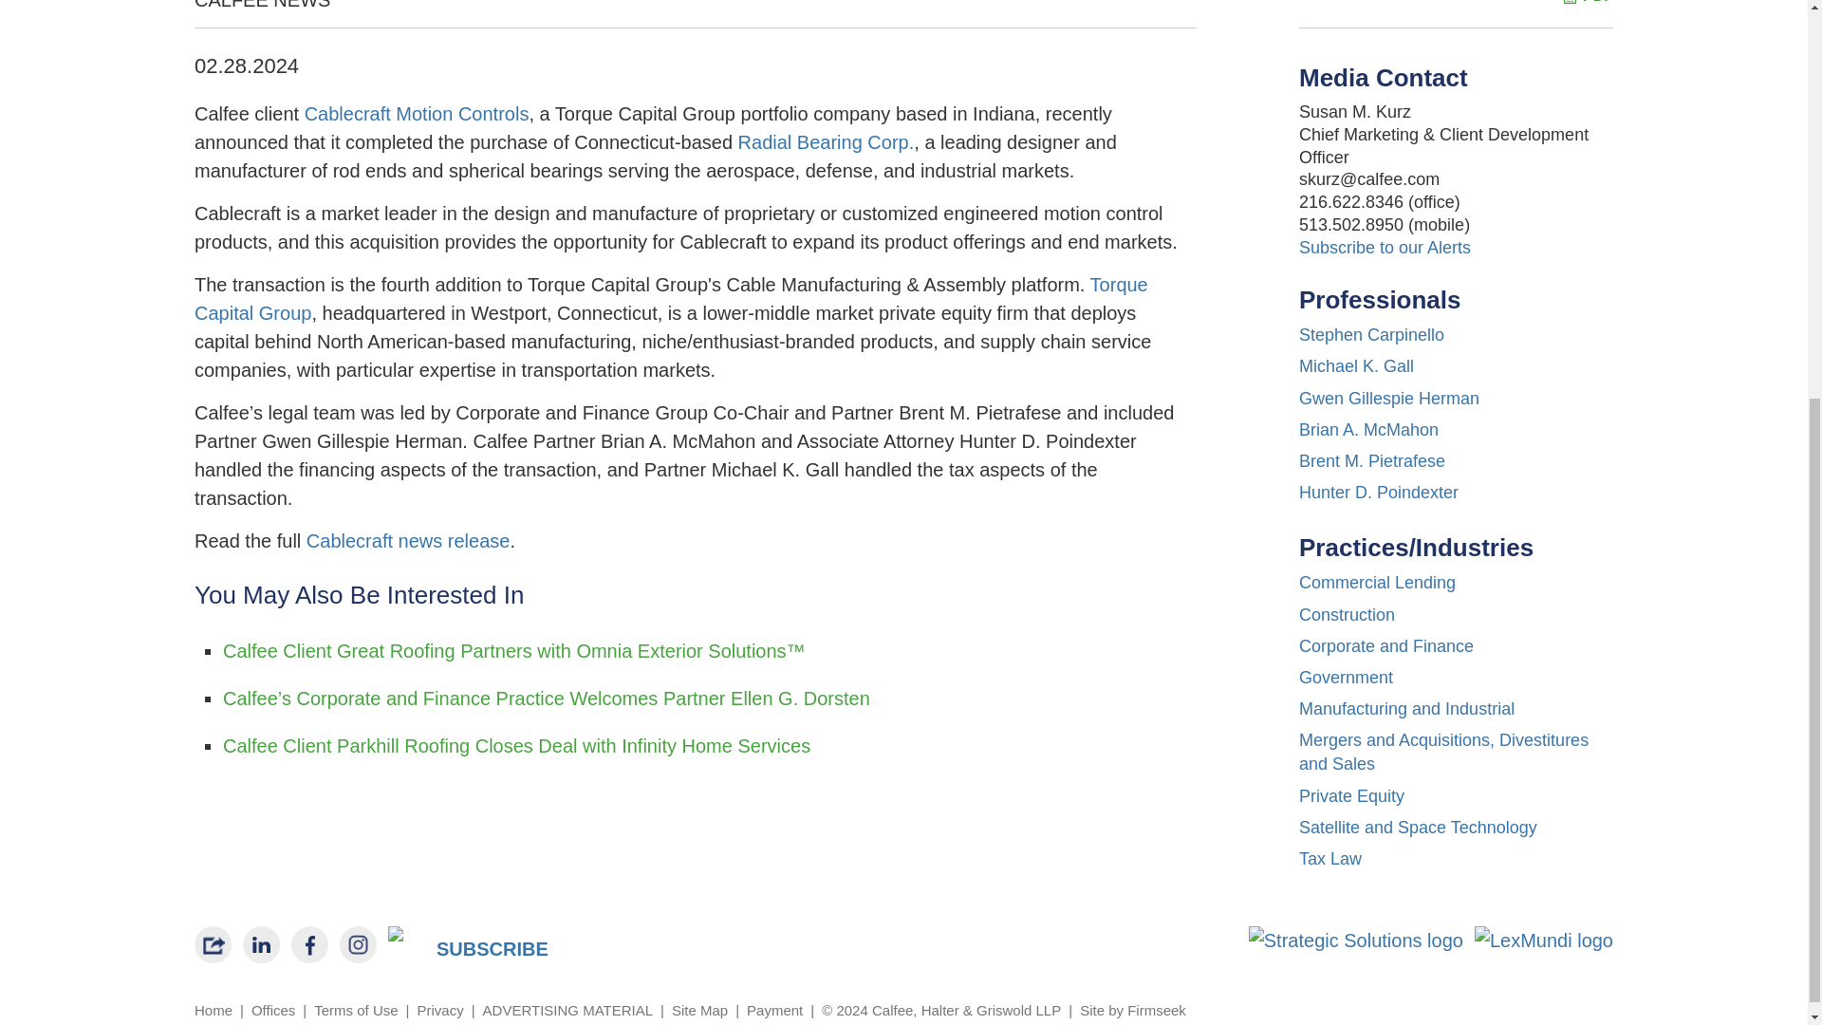 Image resolution: width=1822 pixels, height=1025 pixels. I want to click on Radial Bearing Corp., so click(826, 142).